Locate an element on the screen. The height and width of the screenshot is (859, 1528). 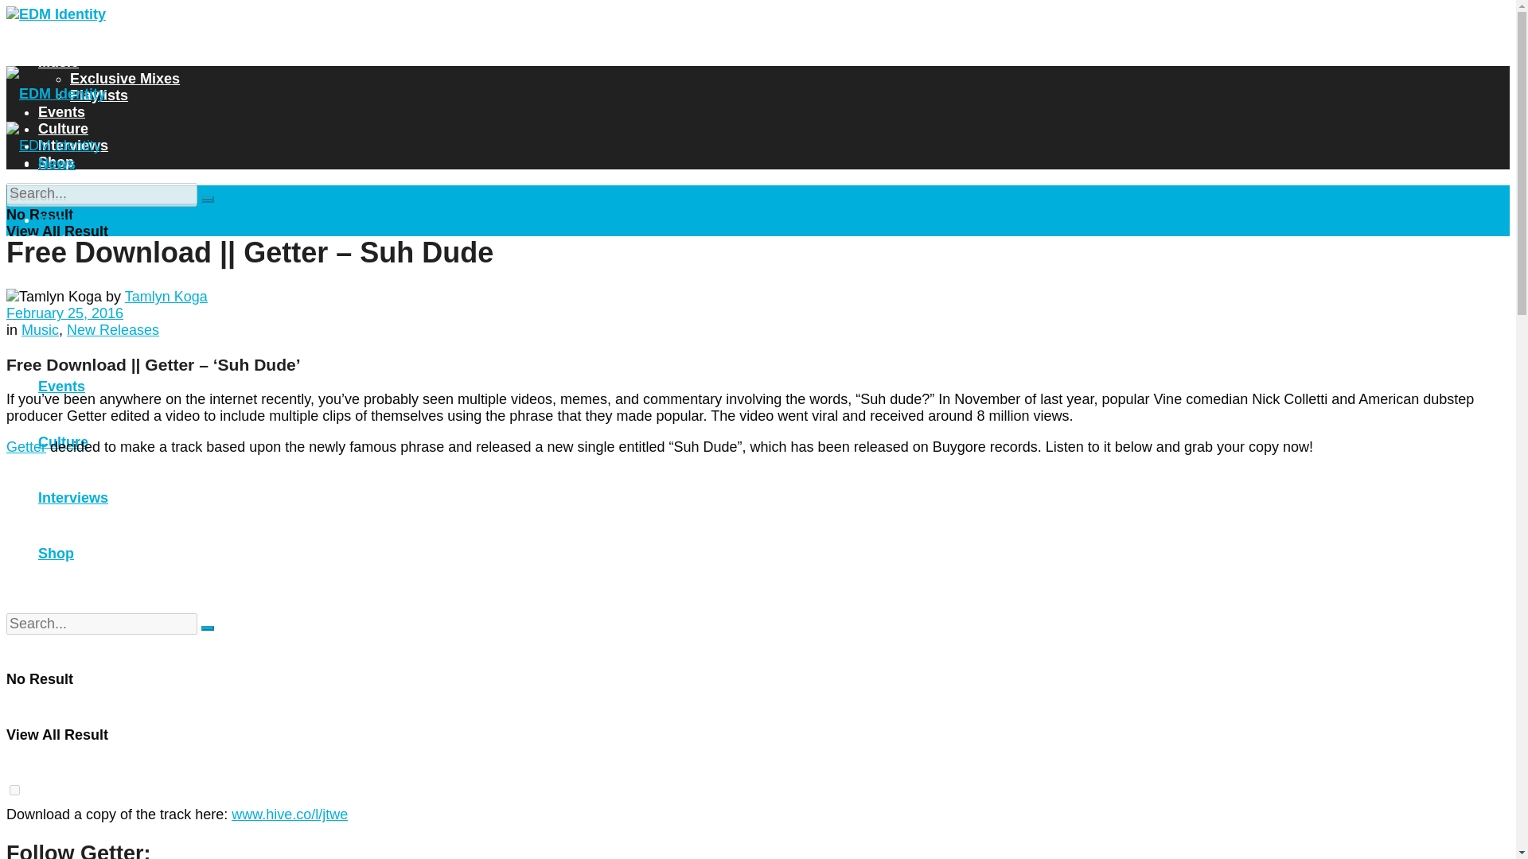
Interviews is located at coordinates (73, 145).